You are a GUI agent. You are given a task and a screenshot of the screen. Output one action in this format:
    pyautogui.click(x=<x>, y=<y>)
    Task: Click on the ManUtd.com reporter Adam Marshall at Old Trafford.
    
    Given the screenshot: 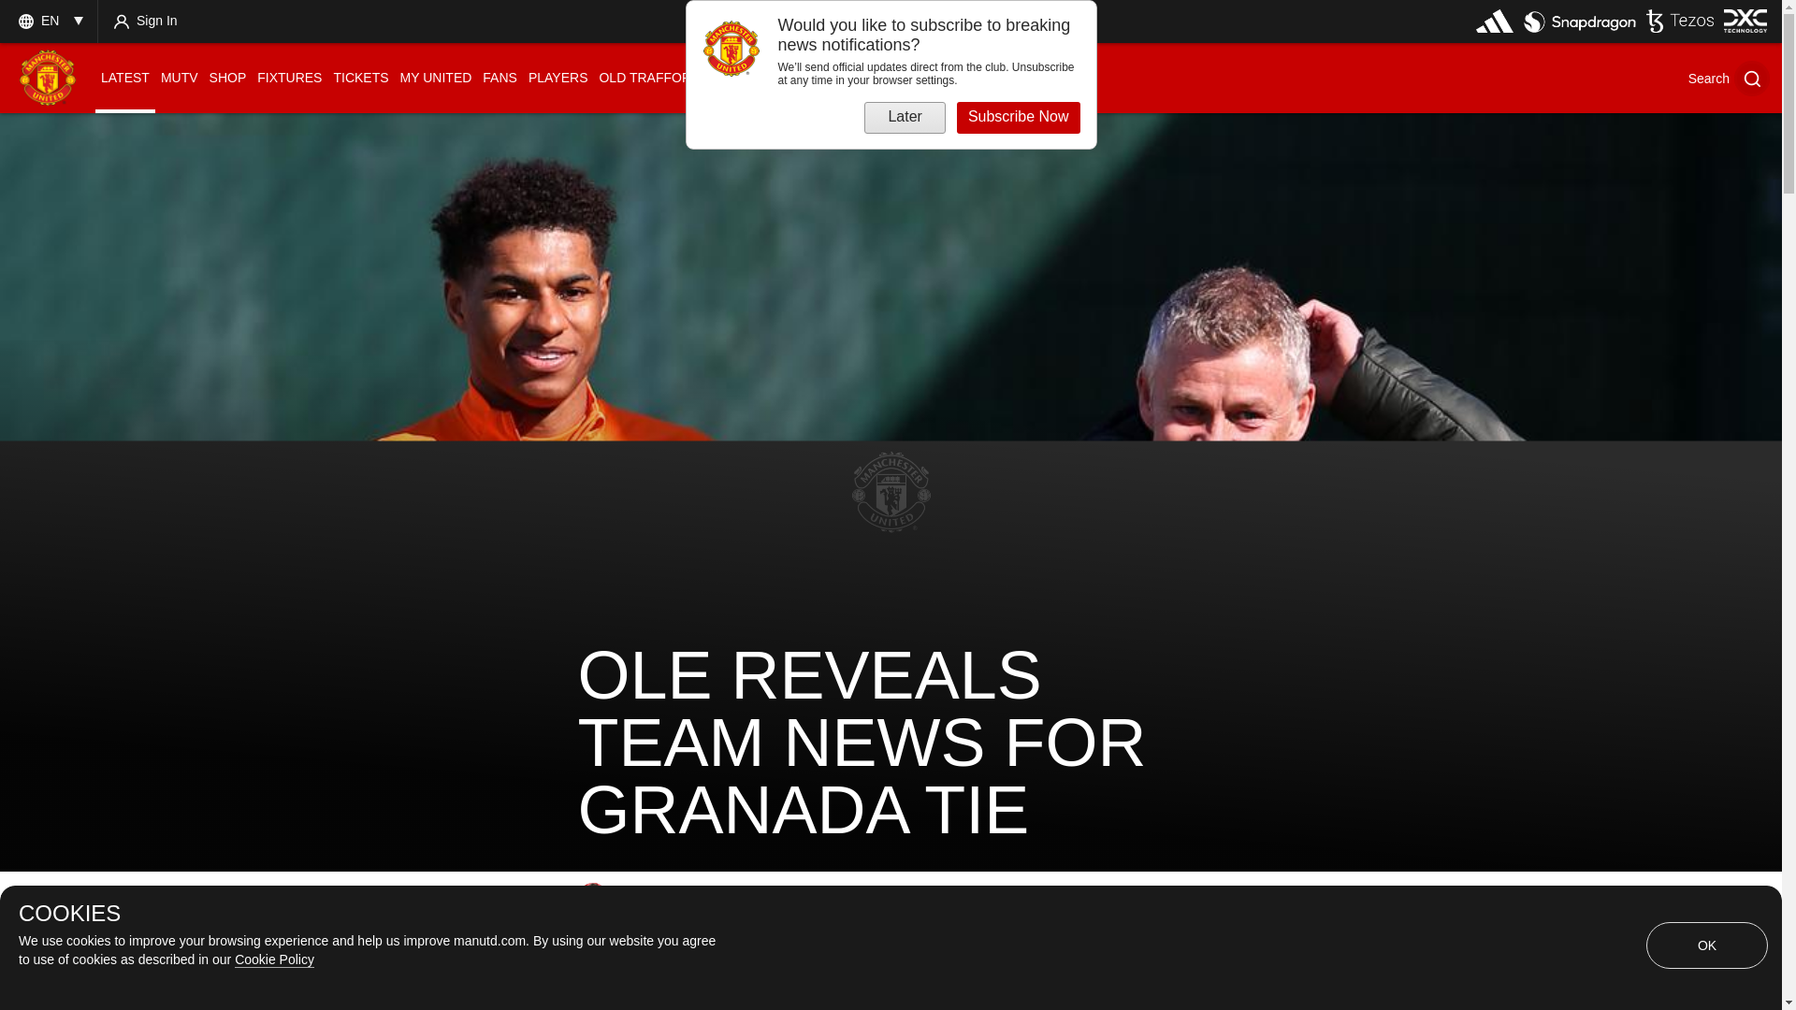 What is the action you would take?
    pyautogui.click(x=593, y=898)
    